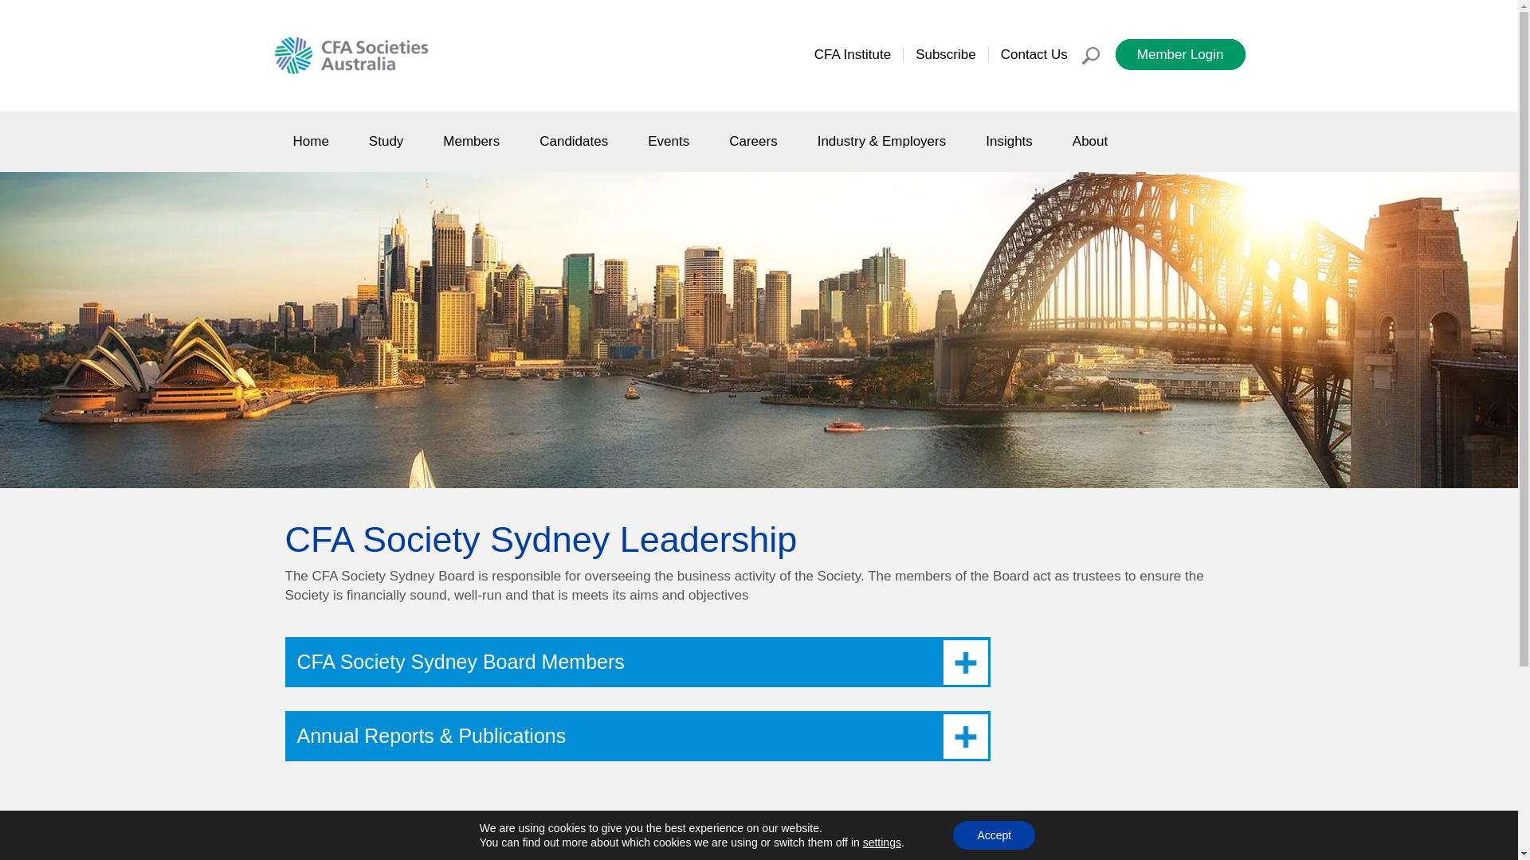  I want to click on About, so click(1090, 142).